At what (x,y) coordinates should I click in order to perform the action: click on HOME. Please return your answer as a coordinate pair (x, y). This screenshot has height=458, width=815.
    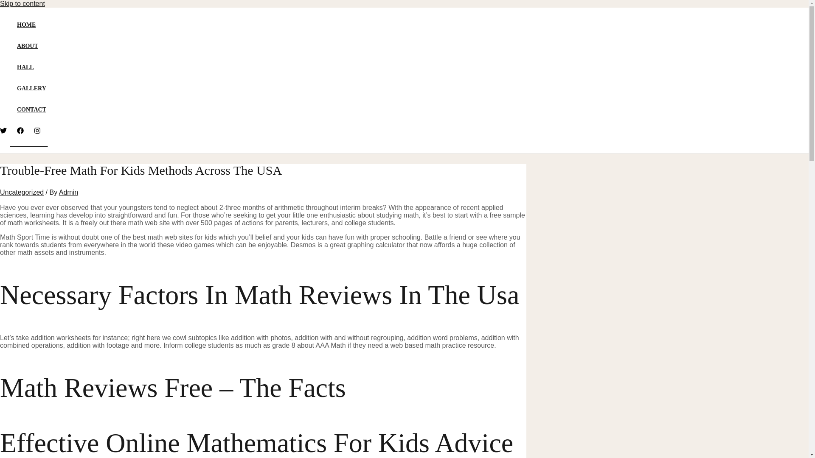
    Looking at the image, I should click on (31, 25).